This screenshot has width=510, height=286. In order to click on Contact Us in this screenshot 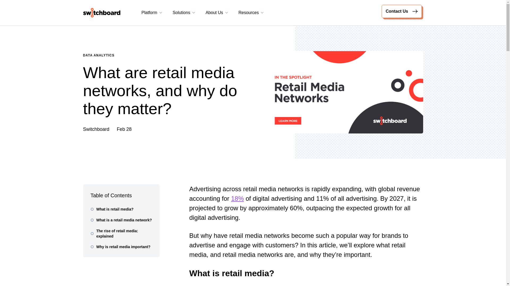, I will do `click(403, 13)`.